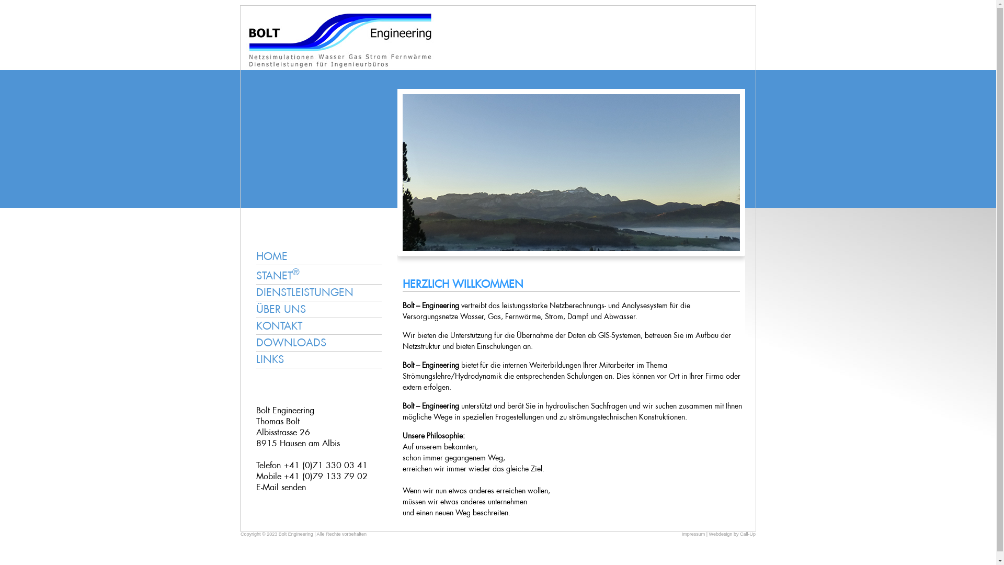  Describe the element at coordinates (319, 326) in the screenshot. I see `KONTAKT` at that location.